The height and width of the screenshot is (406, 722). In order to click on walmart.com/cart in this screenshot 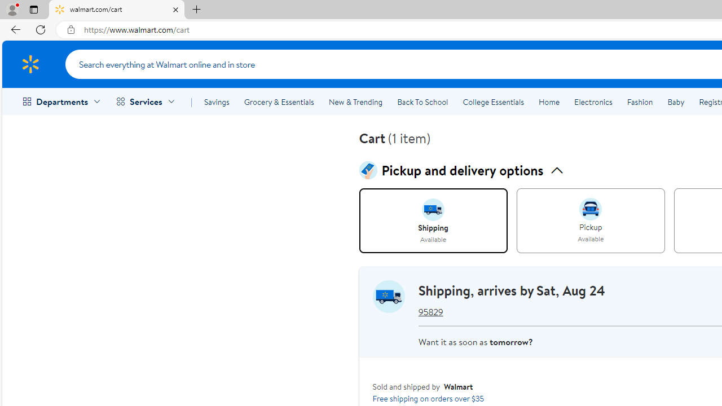, I will do `click(117, 10)`.